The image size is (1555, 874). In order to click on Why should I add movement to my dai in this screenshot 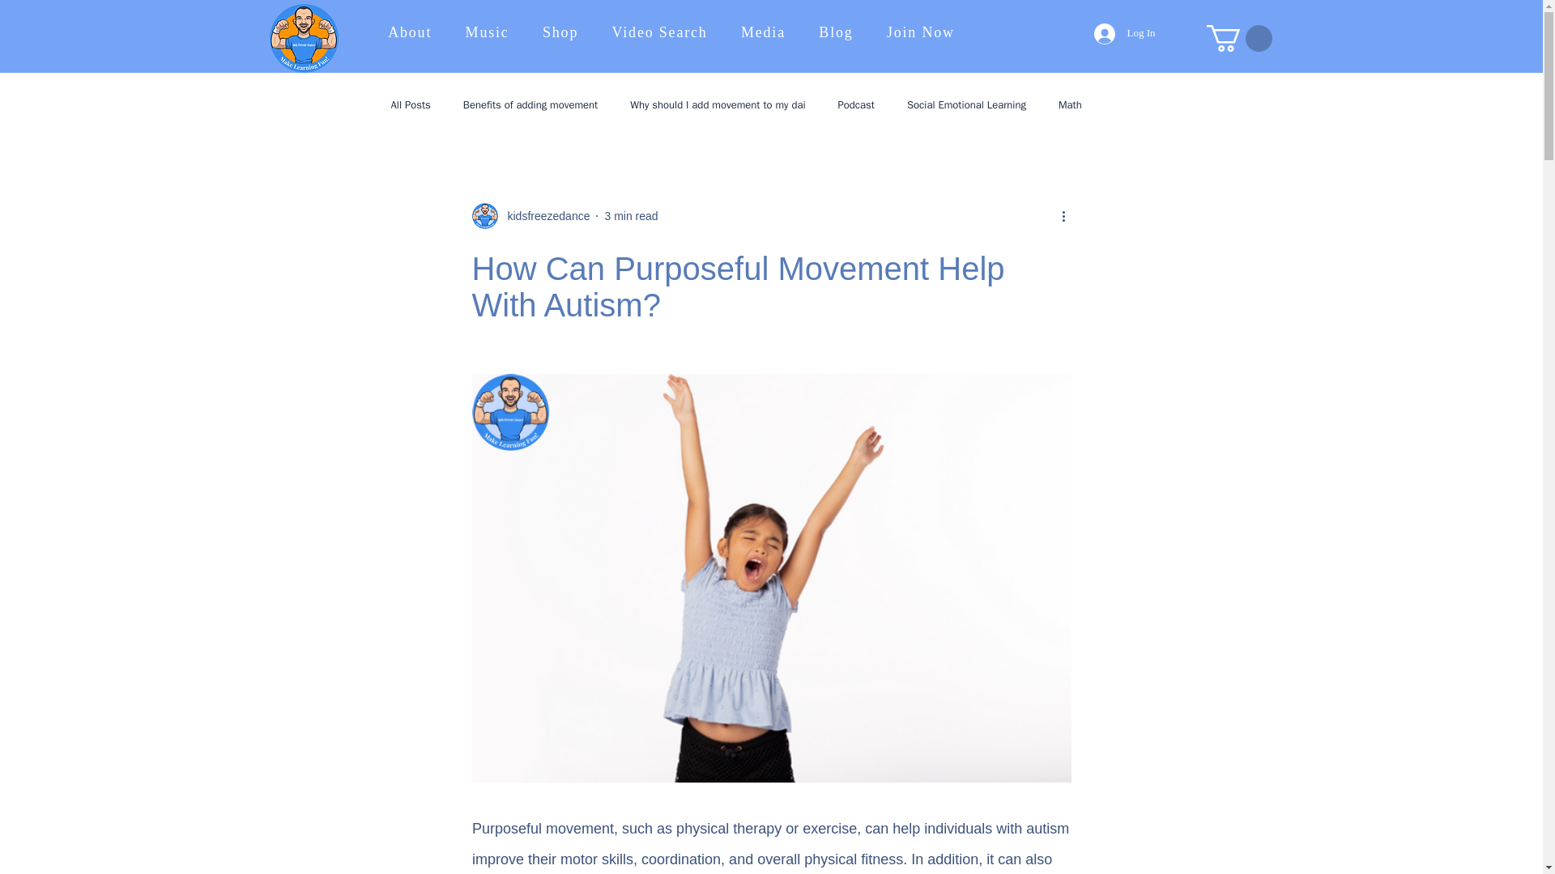, I will do `click(718, 105)`.